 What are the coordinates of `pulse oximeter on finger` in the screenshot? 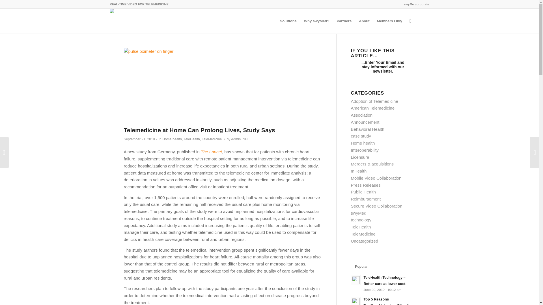 It's located at (223, 86).